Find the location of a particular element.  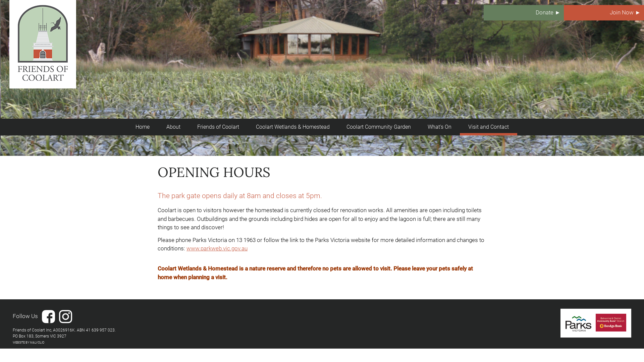

Coolart Community Garden is located at coordinates (379, 127).